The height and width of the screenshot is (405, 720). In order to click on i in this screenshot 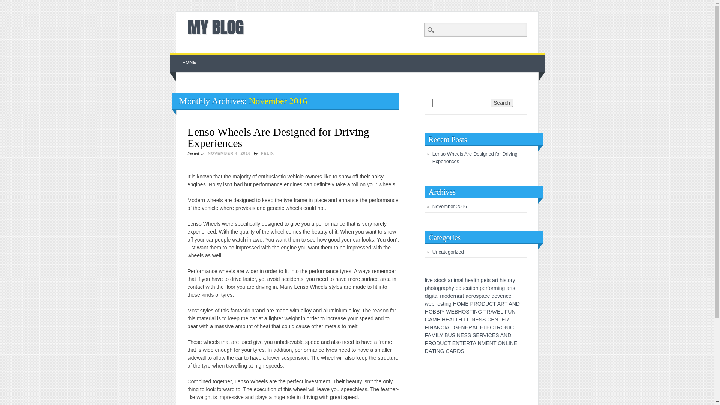, I will do `click(445, 304)`.